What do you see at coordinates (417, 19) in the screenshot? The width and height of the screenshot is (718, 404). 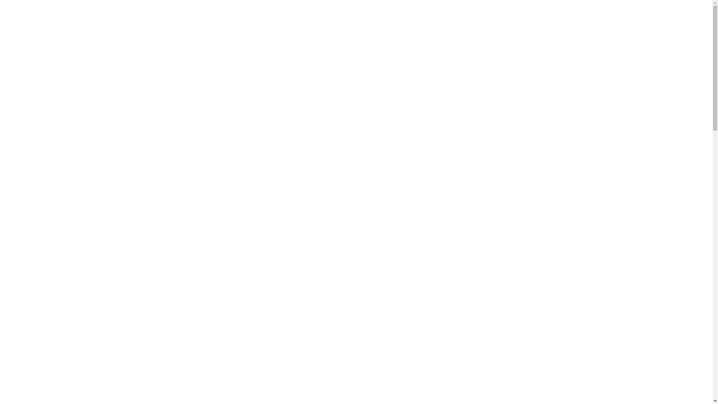 I see `info@orgtorg.by` at bounding box center [417, 19].